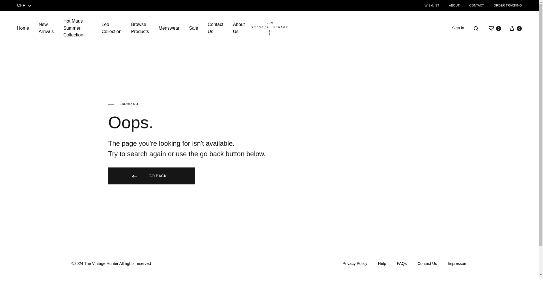 The height and width of the screenshot is (305, 543). What do you see at coordinates (508, 5) in the screenshot?
I see `ORDER TRACKING` at bounding box center [508, 5].